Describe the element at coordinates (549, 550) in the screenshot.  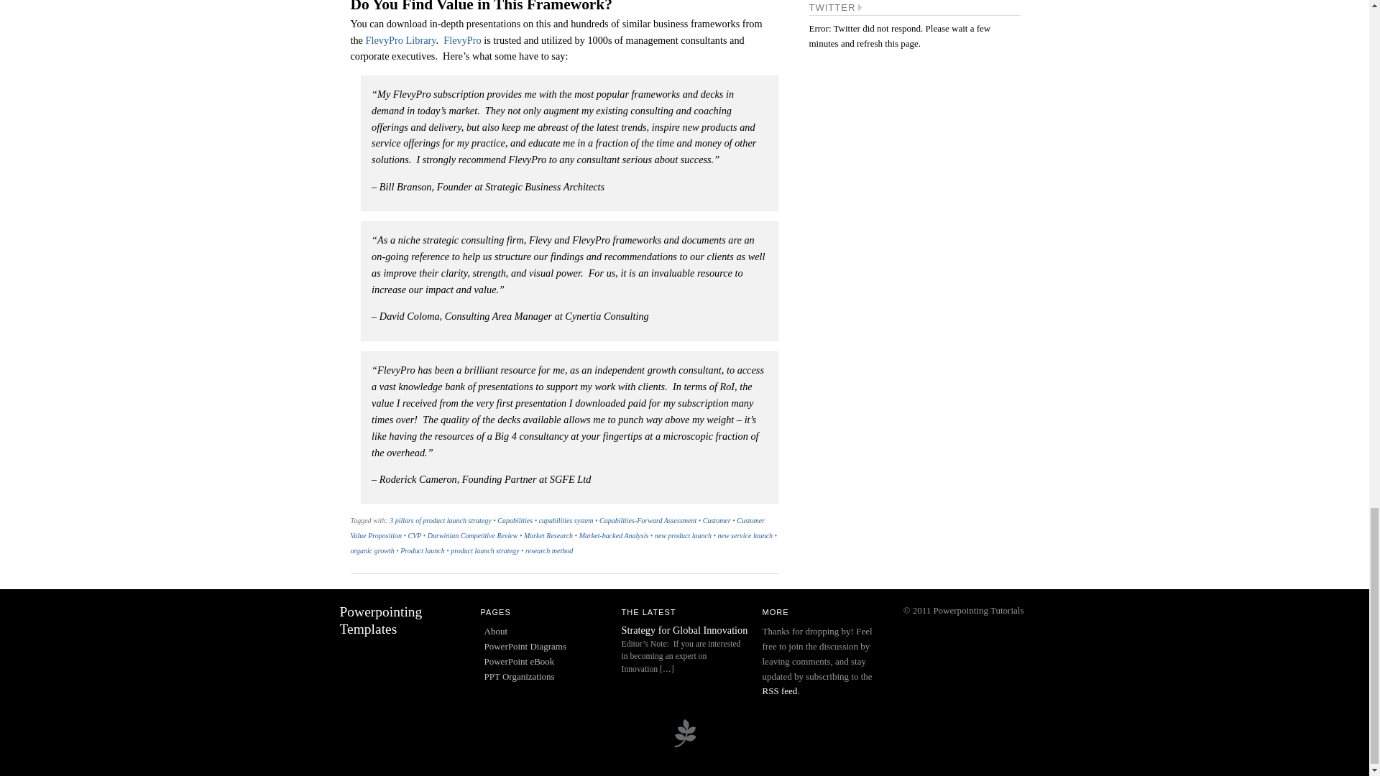
I see `research method` at that location.